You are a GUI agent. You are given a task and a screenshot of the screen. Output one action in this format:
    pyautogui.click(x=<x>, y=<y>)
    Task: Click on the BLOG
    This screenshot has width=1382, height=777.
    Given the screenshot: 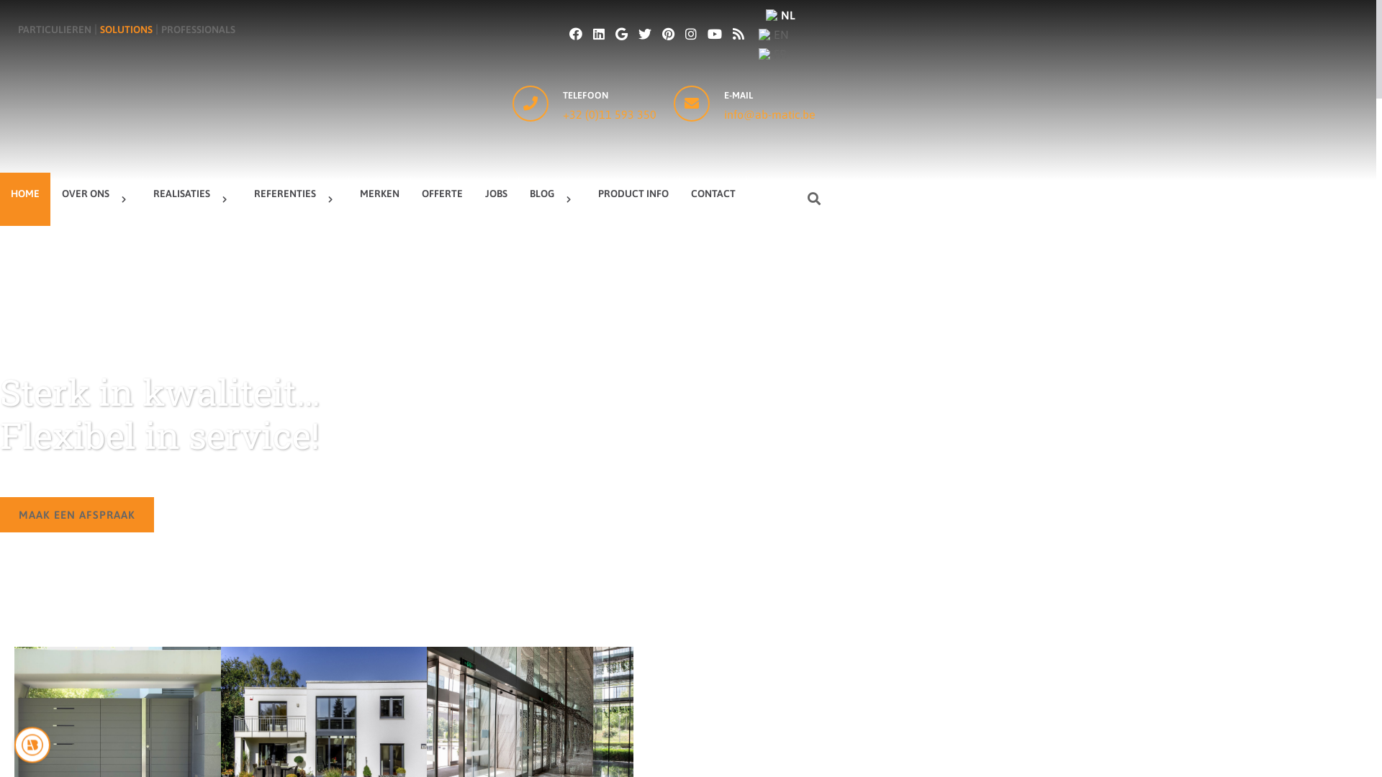 What is the action you would take?
    pyautogui.click(x=553, y=199)
    